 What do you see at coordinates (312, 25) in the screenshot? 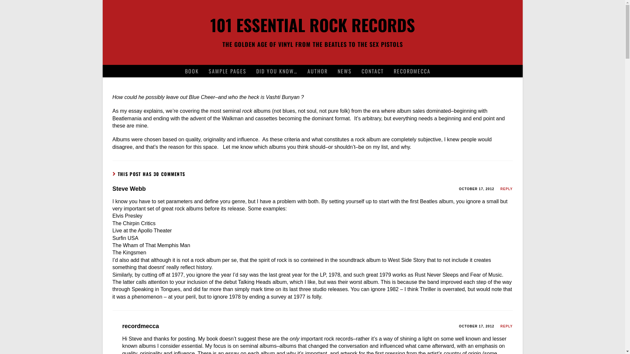
I see `101 ESSENTIAL ROCK RECORDS` at bounding box center [312, 25].